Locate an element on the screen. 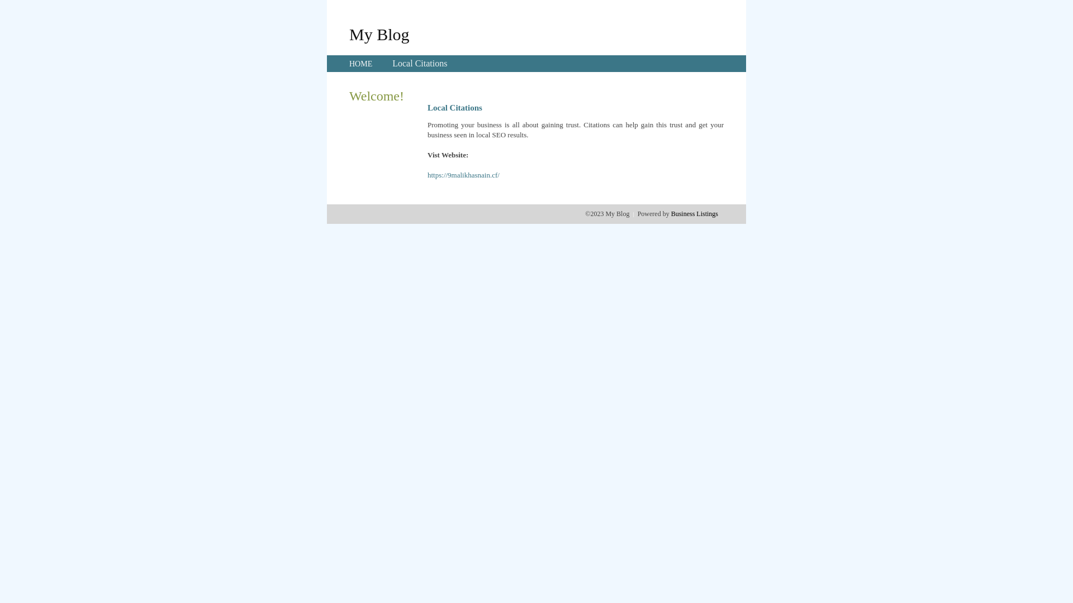 The width and height of the screenshot is (1073, 603). Business Listings is located at coordinates (695, 214).